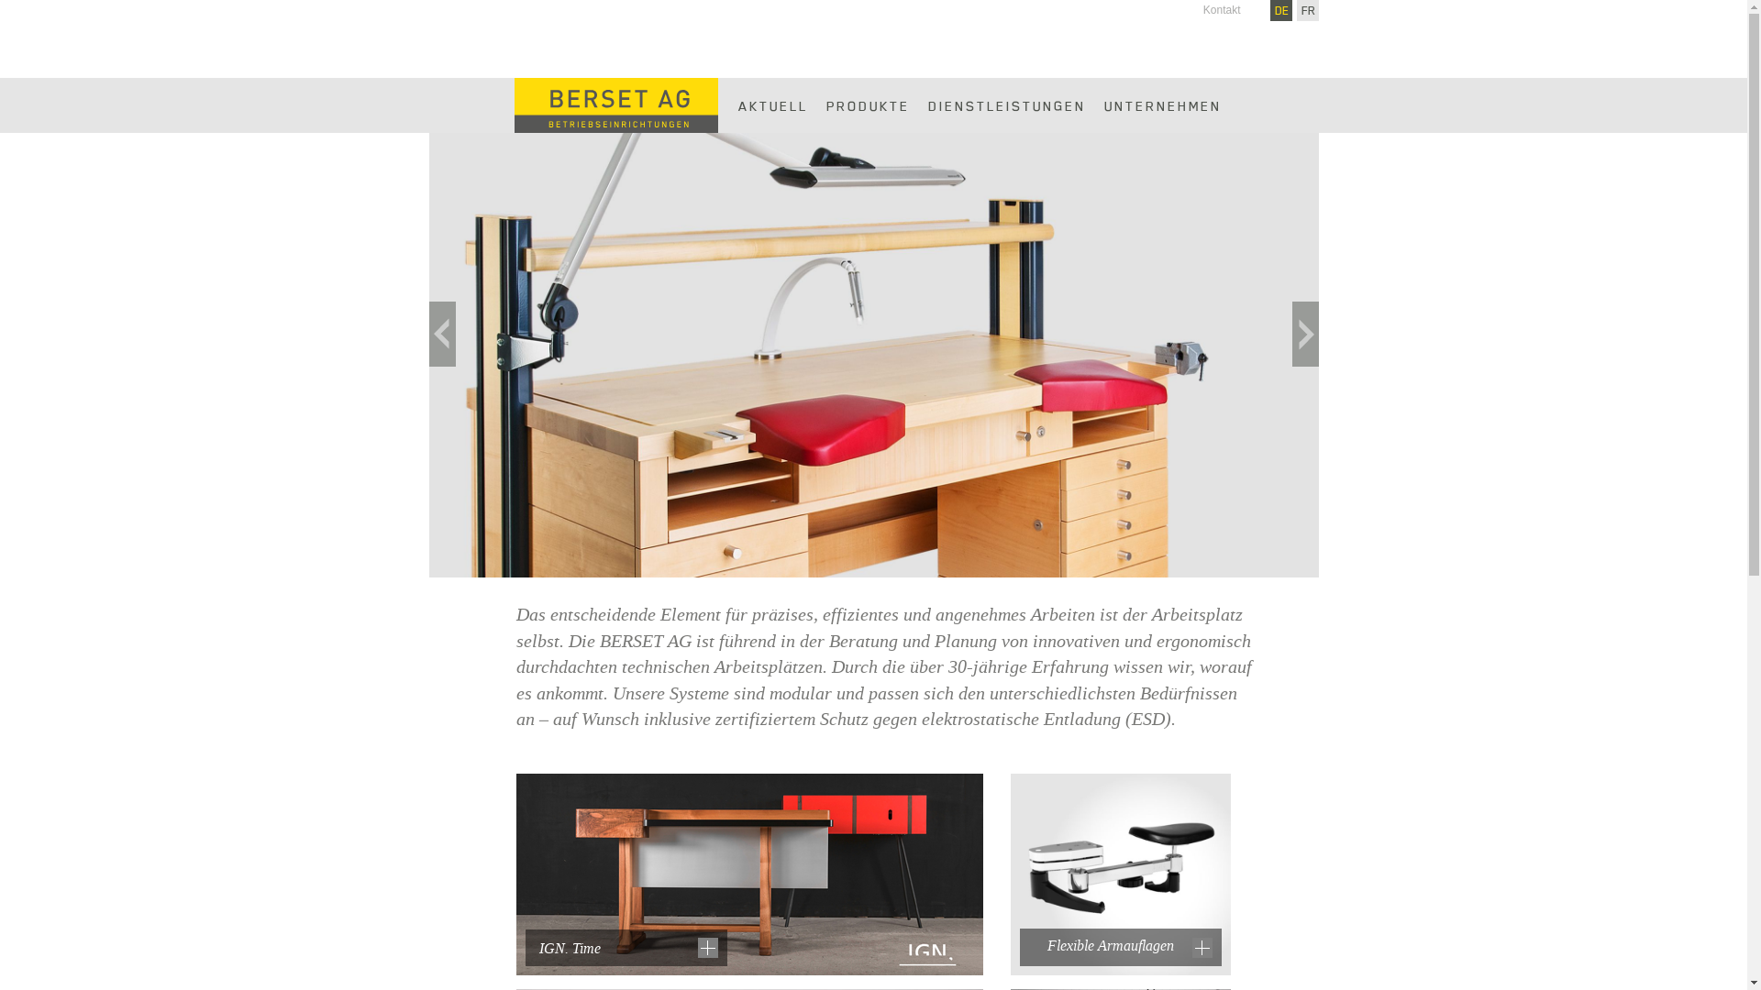  What do you see at coordinates (616, 104) in the screenshot?
I see `Startseite` at bounding box center [616, 104].